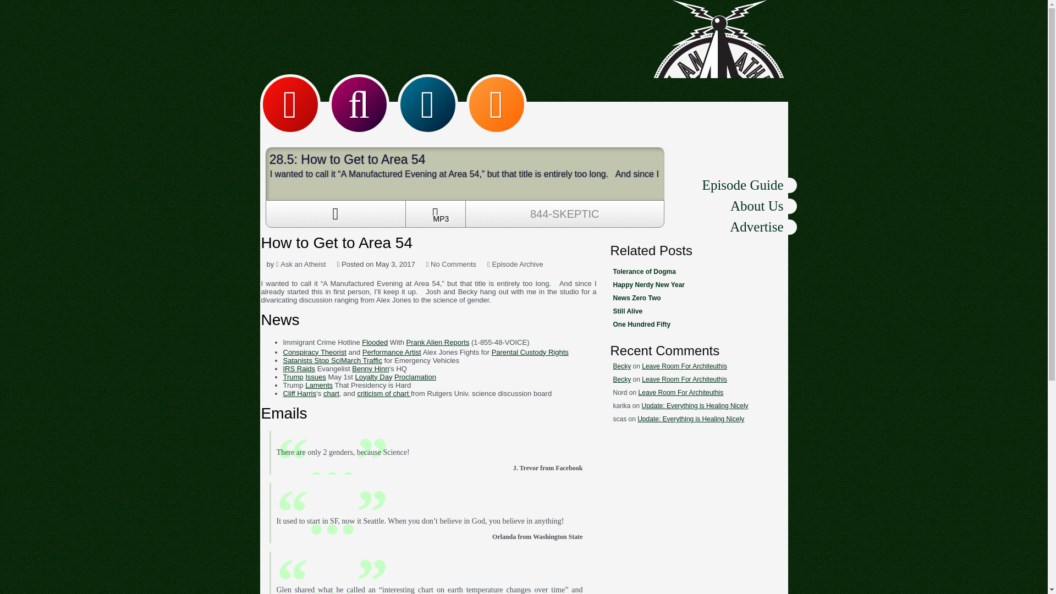 The height and width of the screenshot is (594, 1056). What do you see at coordinates (301, 264) in the screenshot?
I see ` Ask an Atheist` at bounding box center [301, 264].